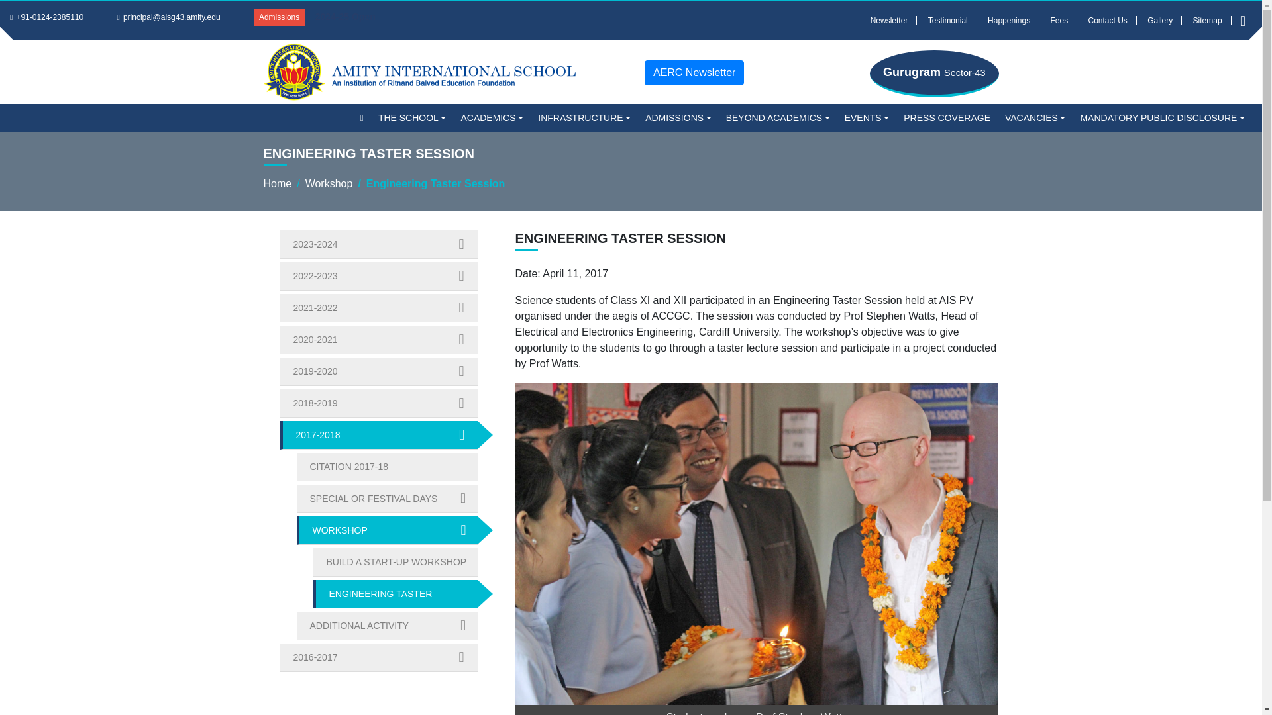 Image resolution: width=1272 pixels, height=715 pixels. I want to click on Fees, so click(1059, 20).